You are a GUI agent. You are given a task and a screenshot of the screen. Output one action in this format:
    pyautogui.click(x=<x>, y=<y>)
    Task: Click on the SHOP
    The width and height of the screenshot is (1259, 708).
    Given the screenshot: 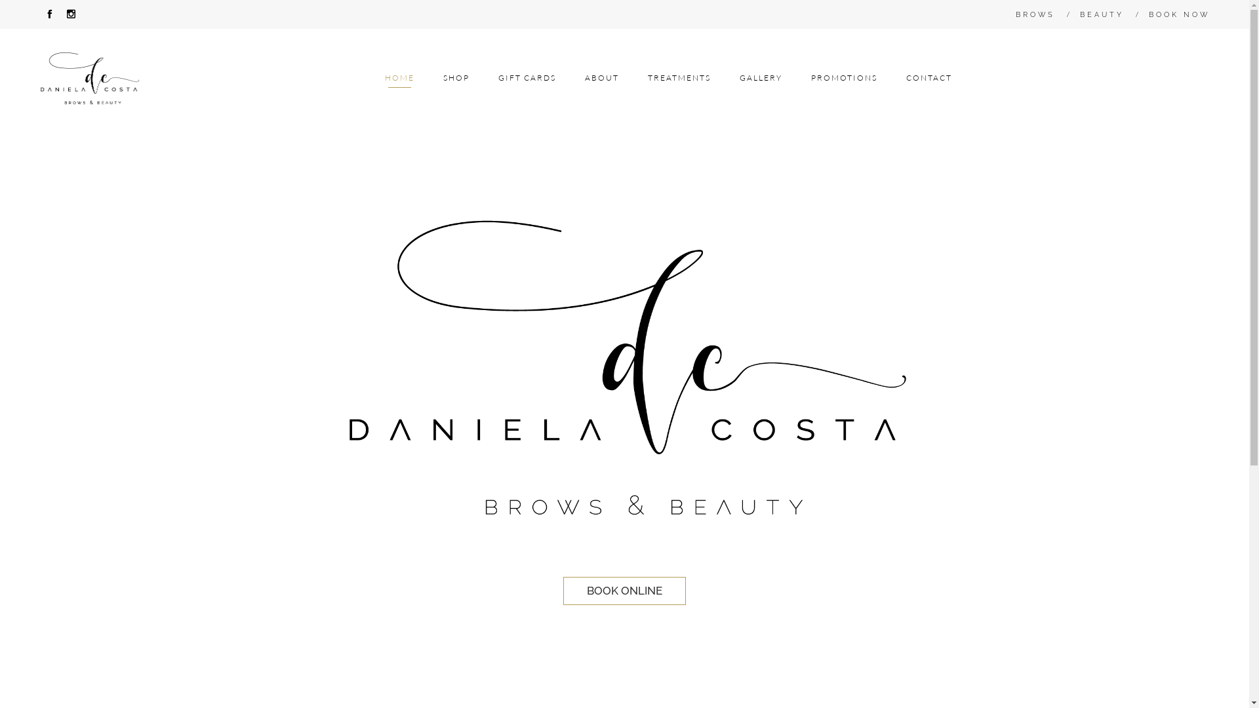 What is the action you would take?
    pyautogui.click(x=456, y=78)
    